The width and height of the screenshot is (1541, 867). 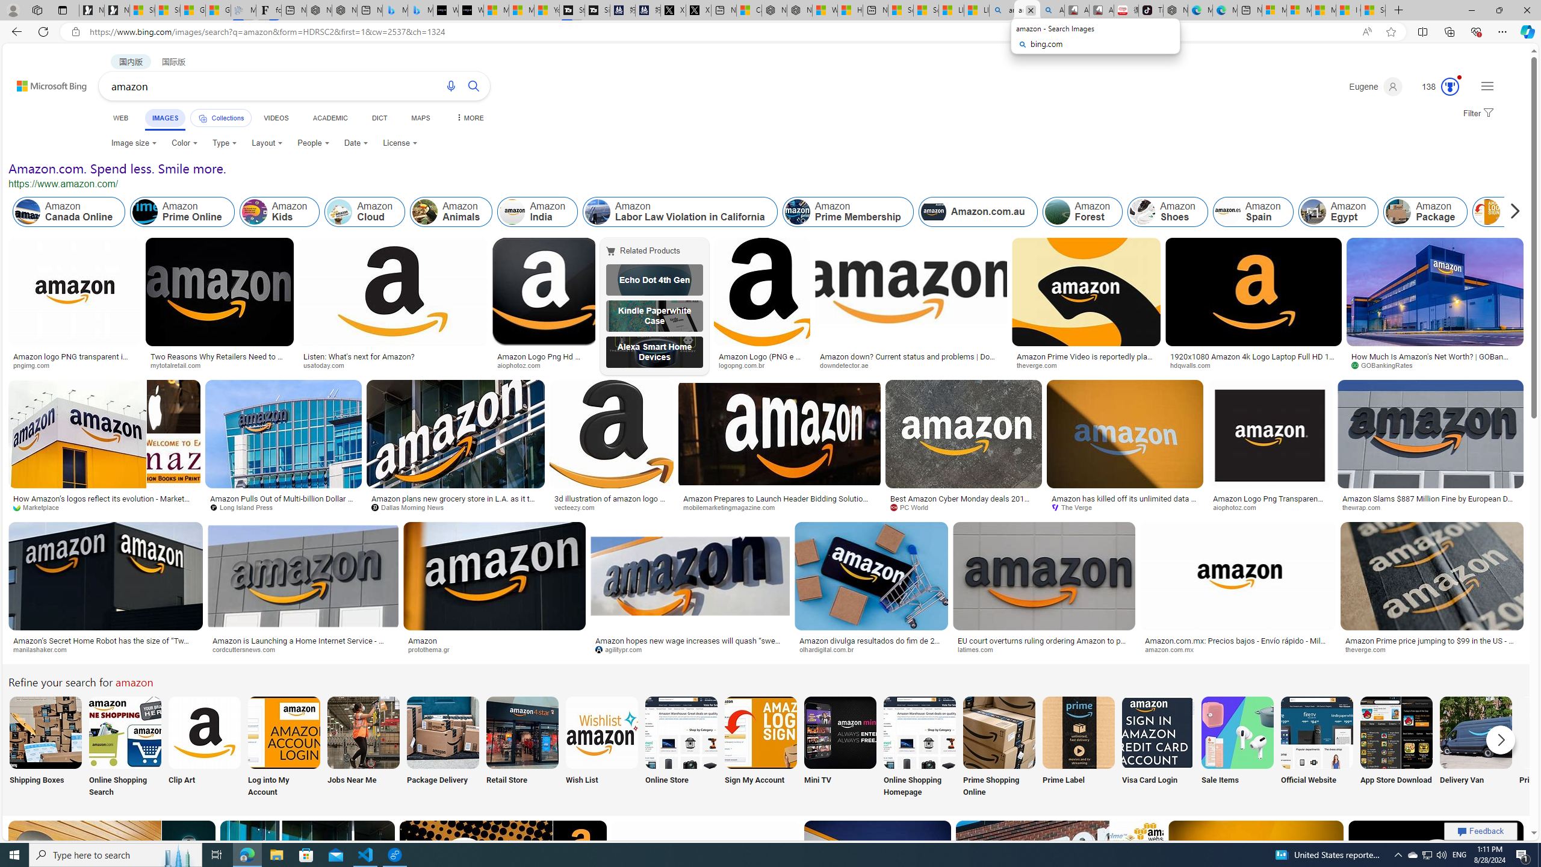 What do you see at coordinates (1238, 748) in the screenshot?
I see `Sale Items` at bounding box center [1238, 748].